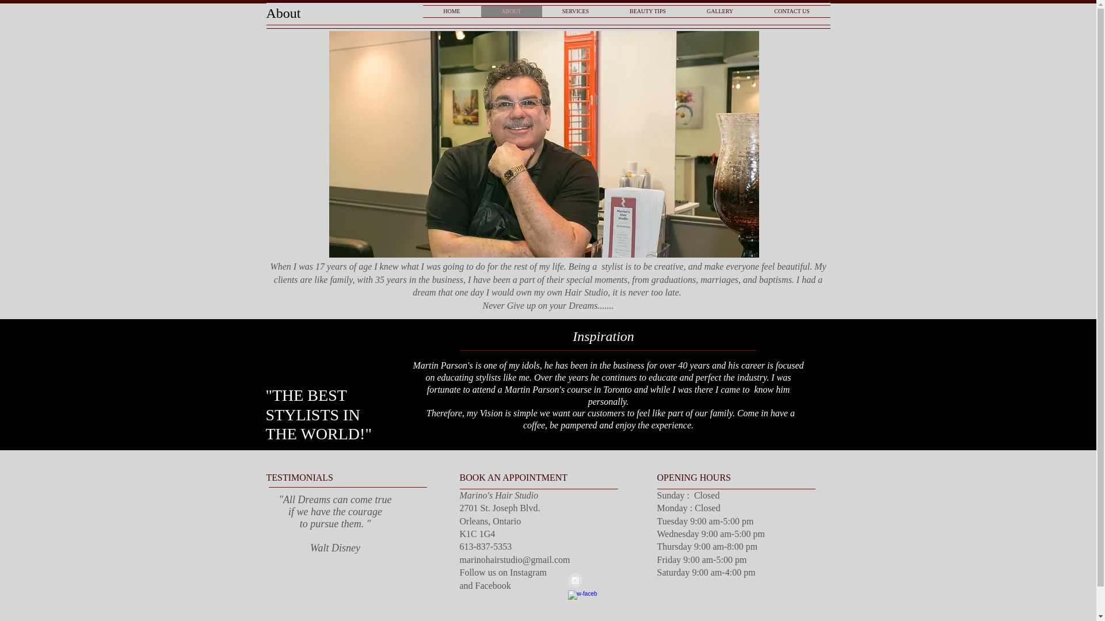 Image resolution: width=1105 pixels, height=621 pixels. What do you see at coordinates (719, 11) in the screenshot?
I see `GALLERY` at bounding box center [719, 11].